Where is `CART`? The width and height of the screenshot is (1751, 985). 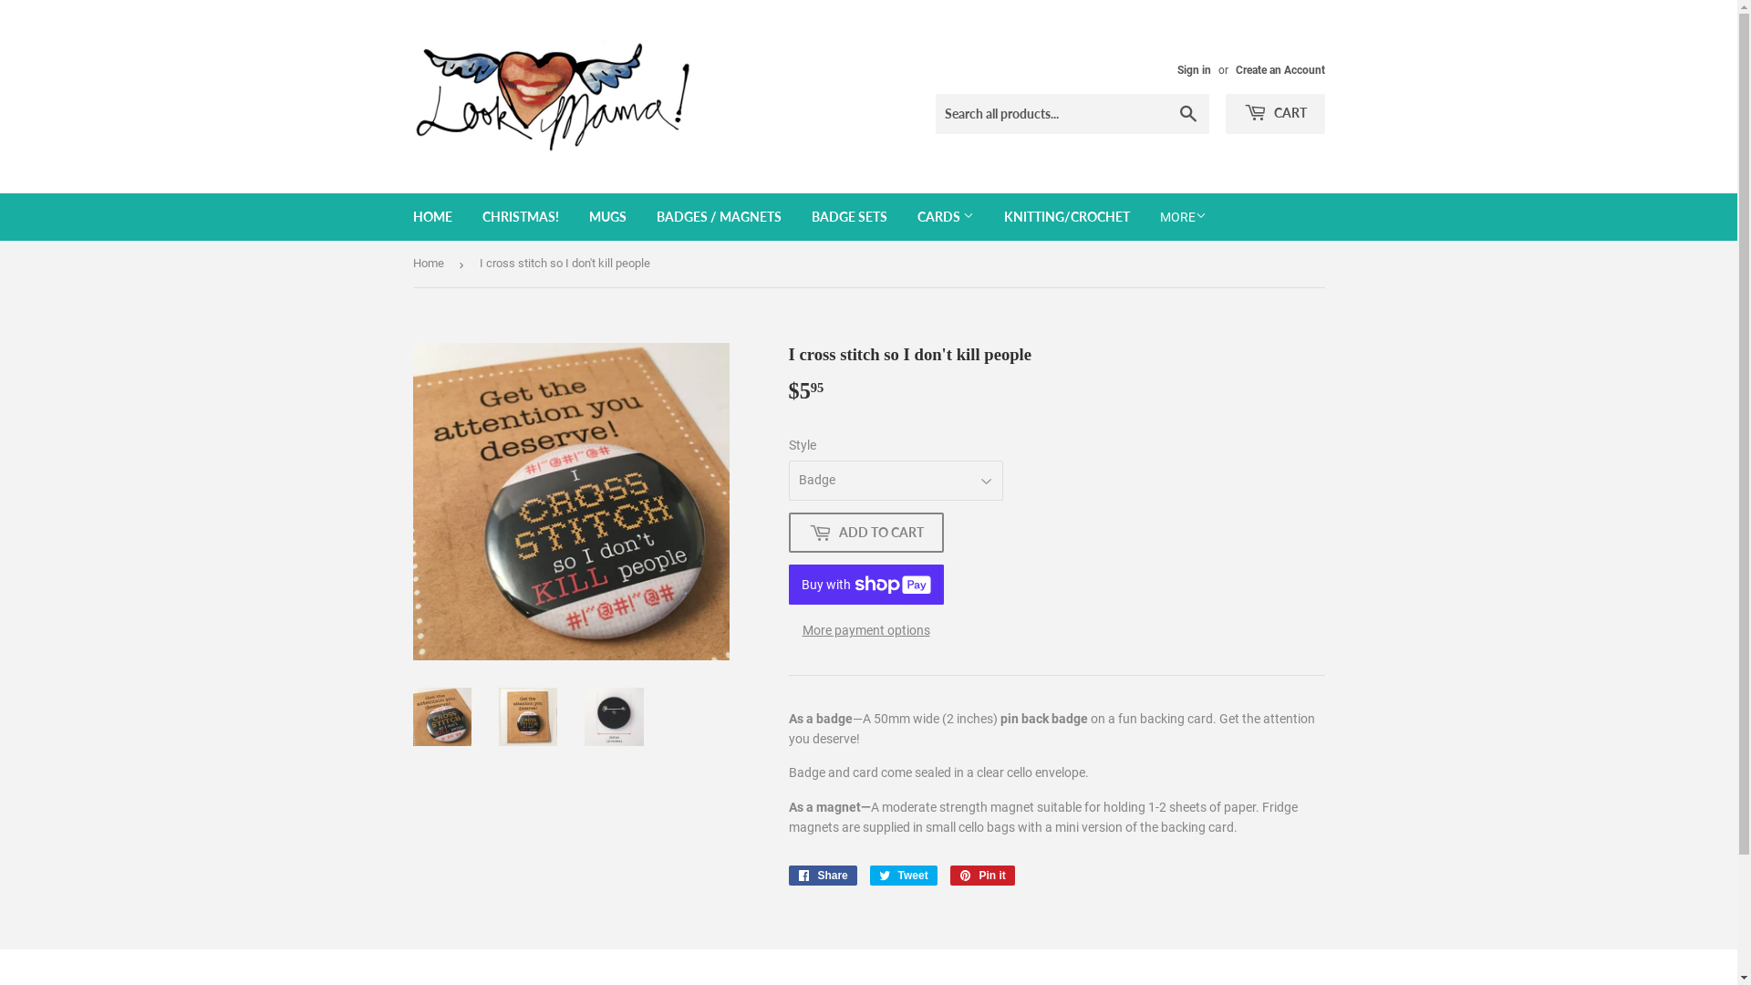 CART is located at coordinates (1275, 114).